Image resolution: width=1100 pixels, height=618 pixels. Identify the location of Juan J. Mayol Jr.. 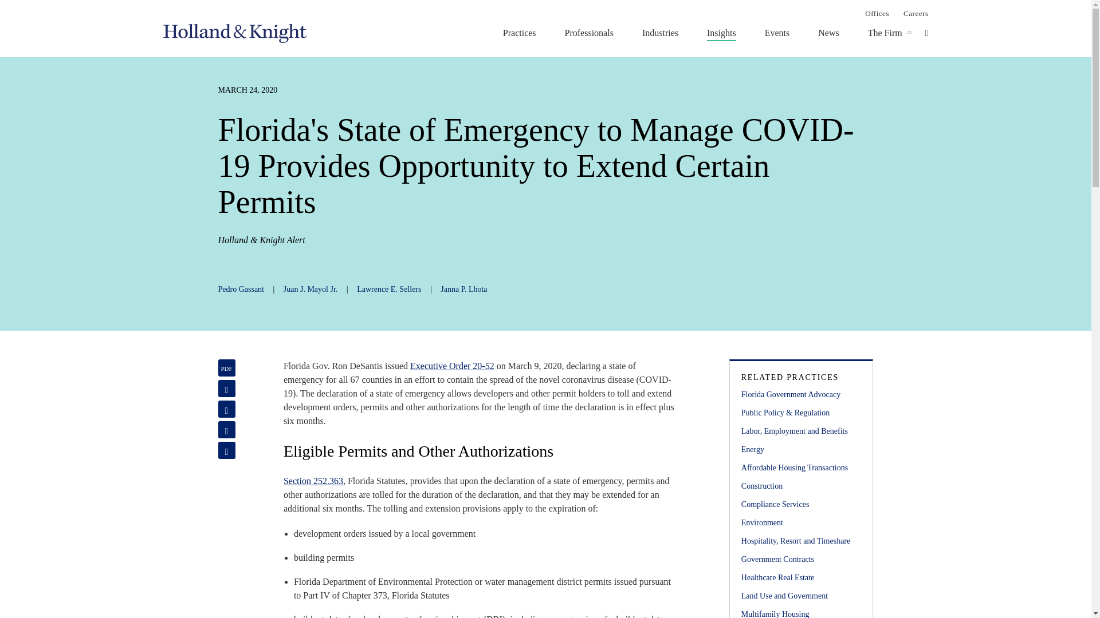
(311, 289).